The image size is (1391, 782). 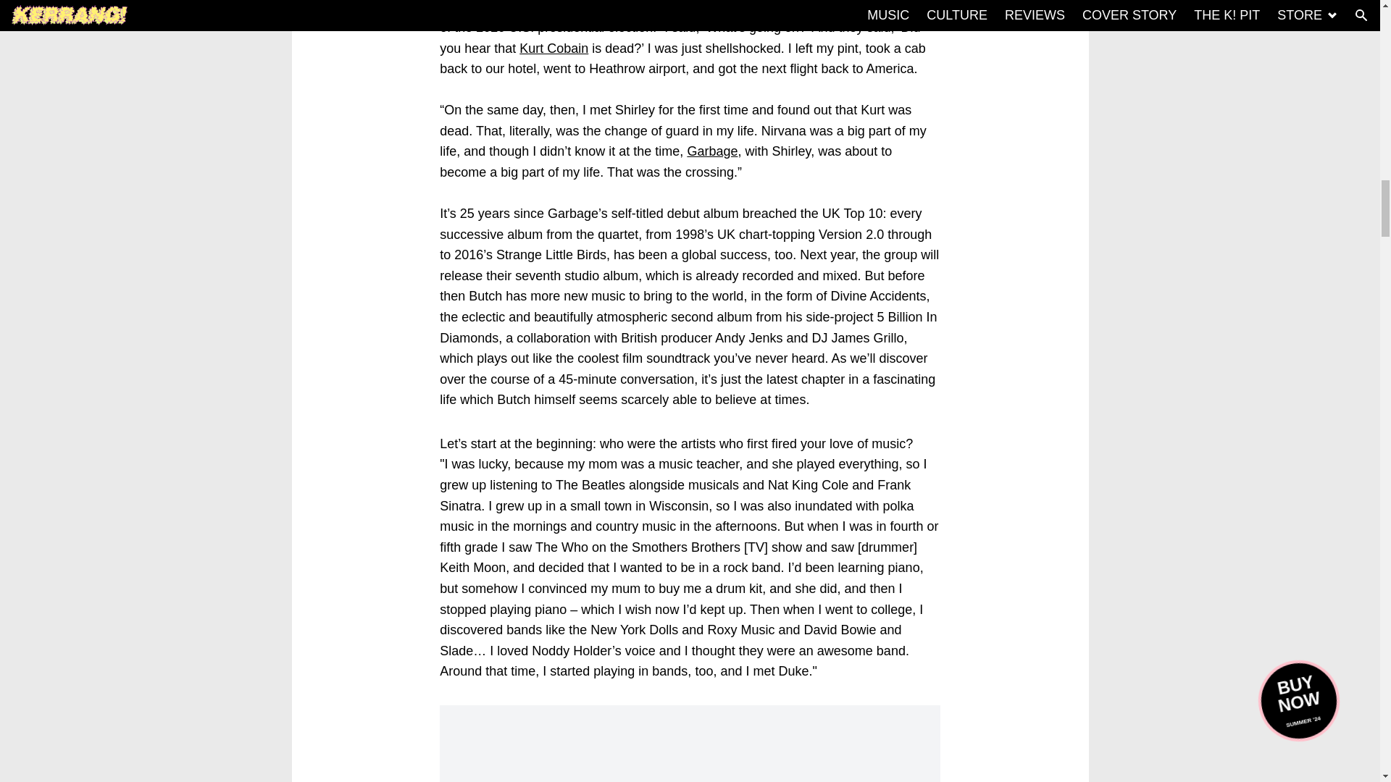 I want to click on Kurt Cobain, so click(x=554, y=48).